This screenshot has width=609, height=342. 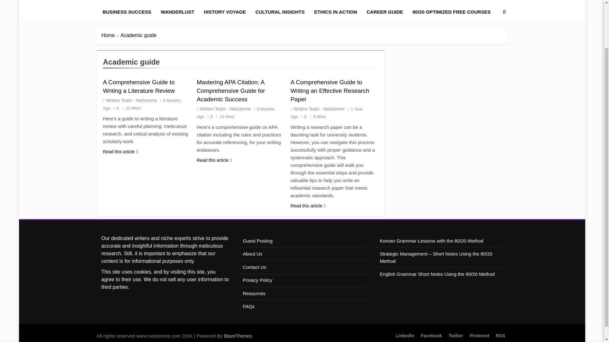 What do you see at coordinates (214, 160) in the screenshot?
I see `Read this article` at bounding box center [214, 160].